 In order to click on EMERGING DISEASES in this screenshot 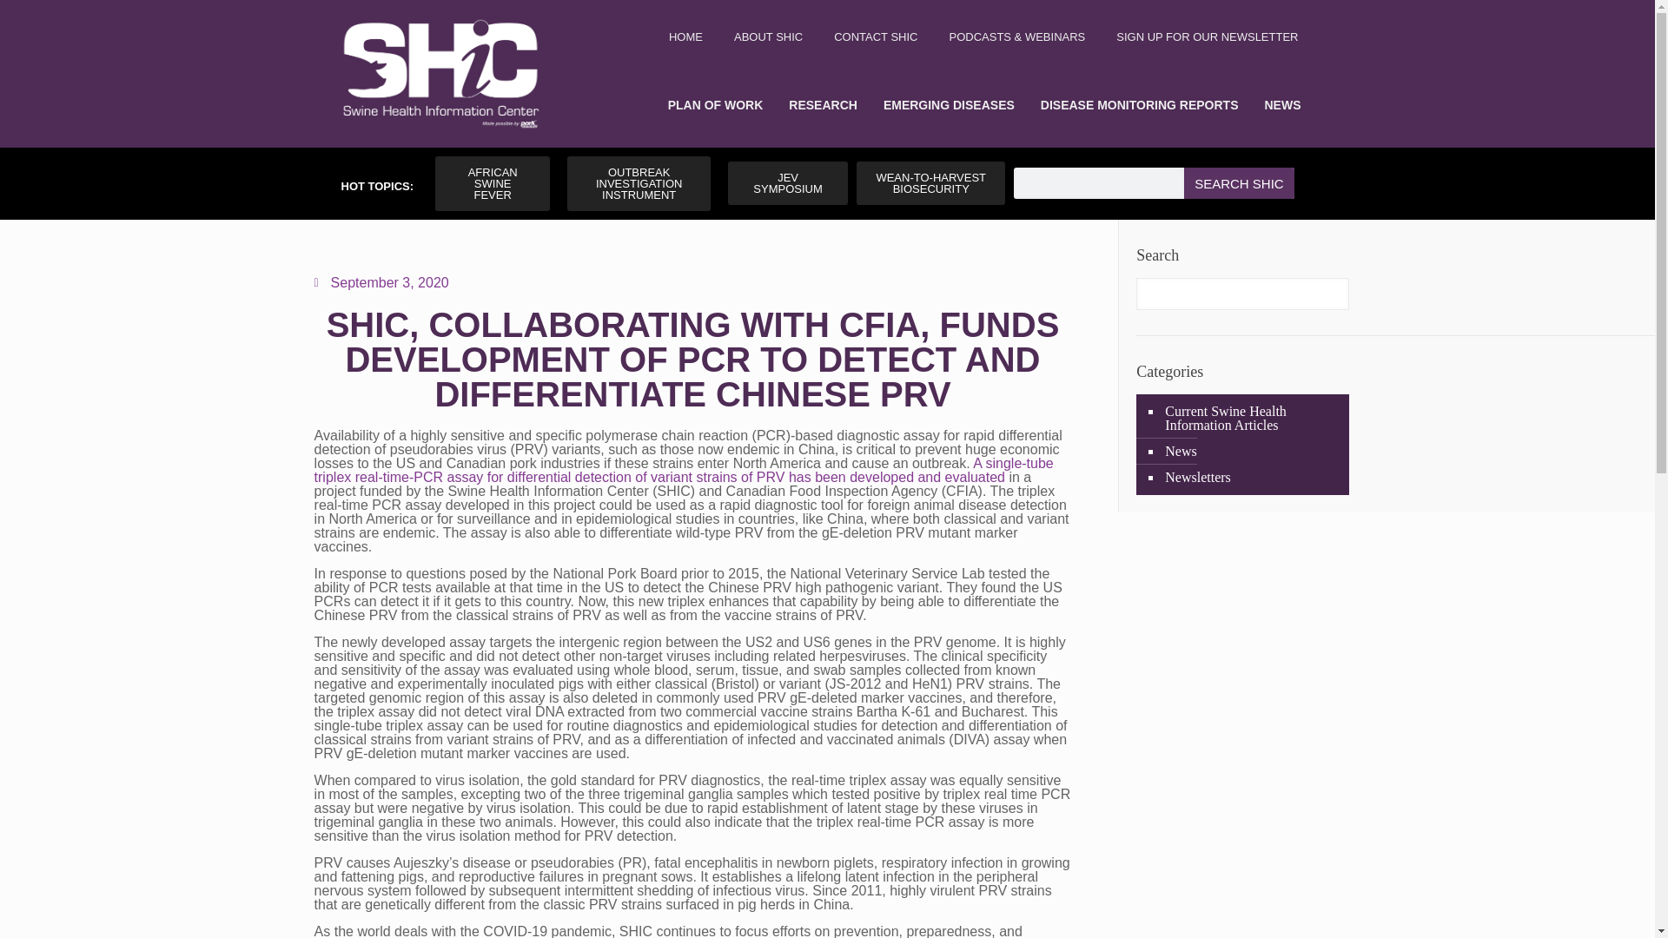, I will do `click(949, 104)`.